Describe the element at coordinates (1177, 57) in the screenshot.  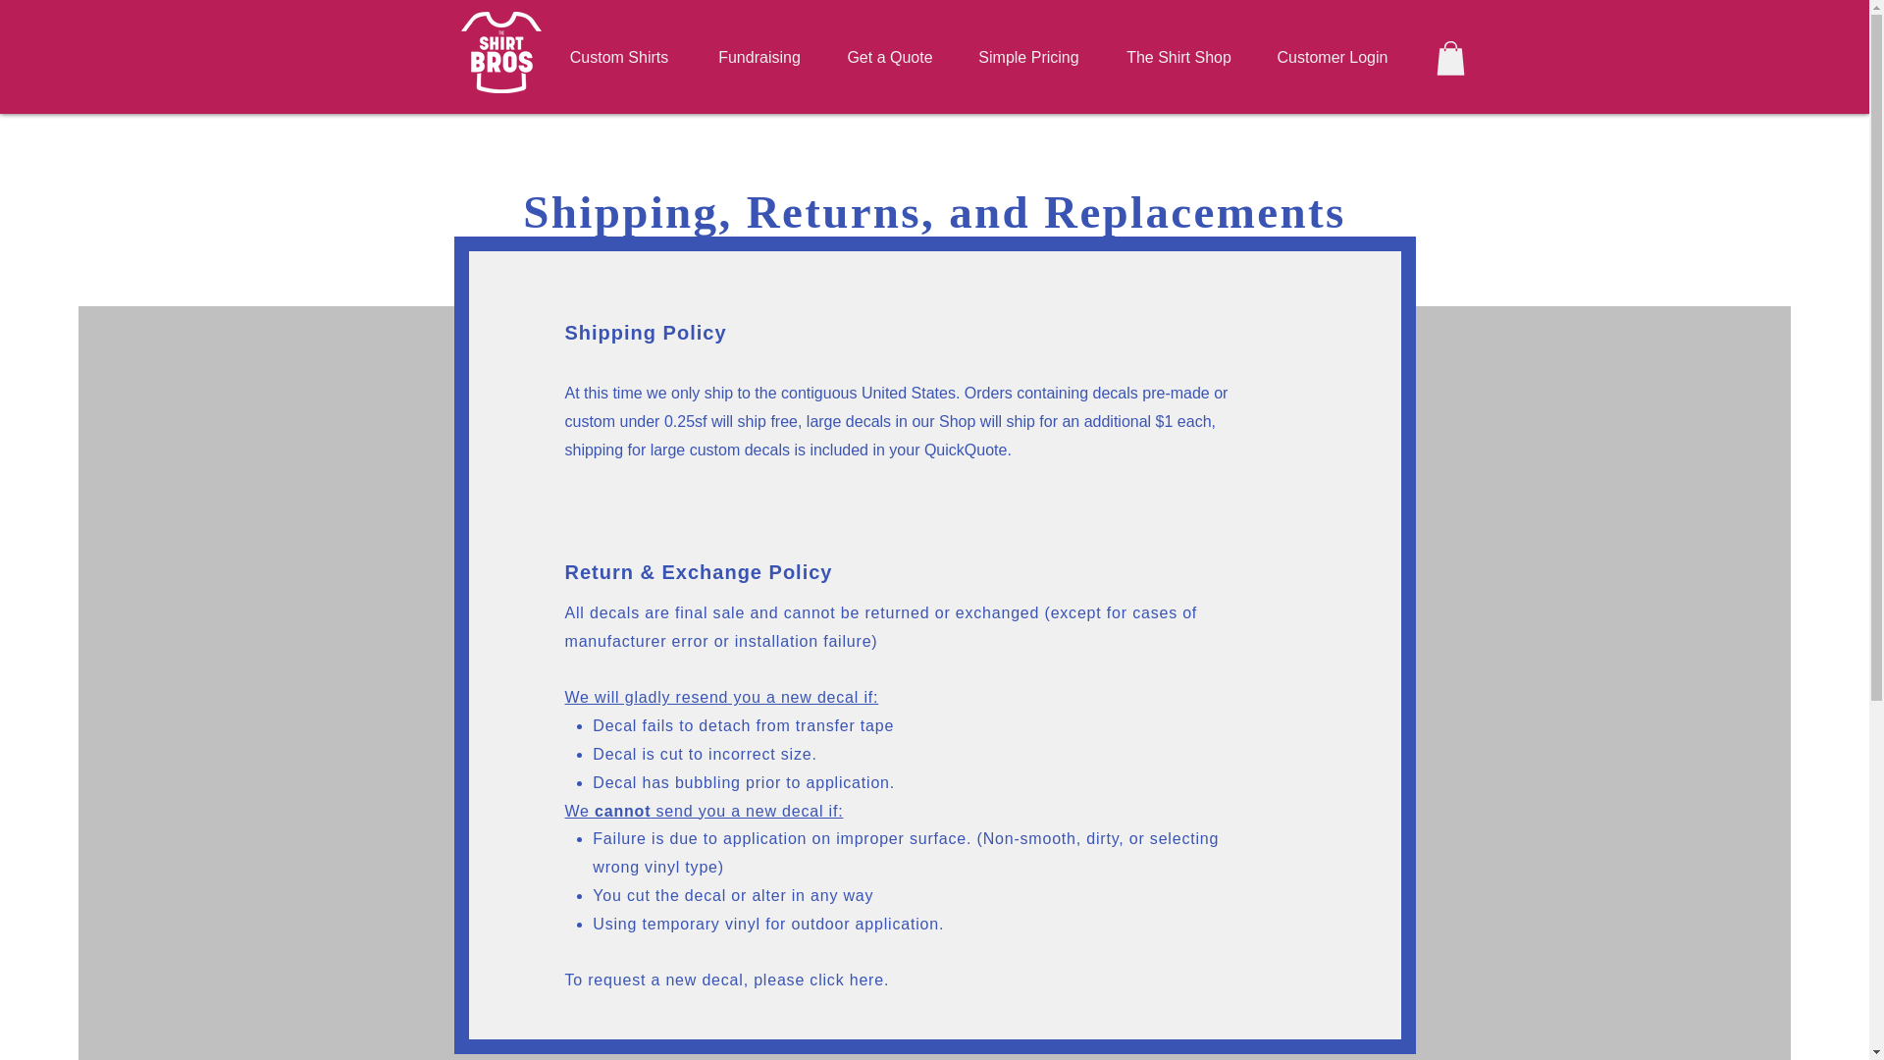
I see `The Shirt Shop` at that location.